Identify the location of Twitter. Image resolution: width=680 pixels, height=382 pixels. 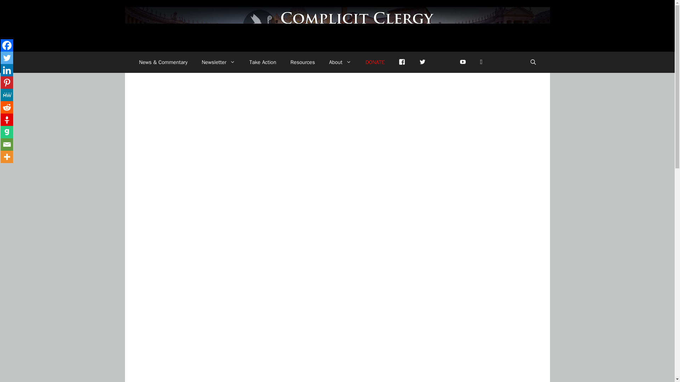
(6, 58).